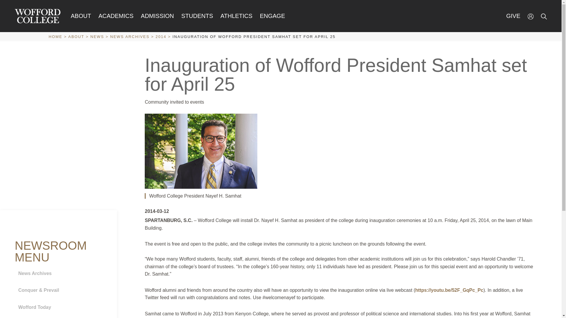 The image size is (566, 318). What do you see at coordinates (81, 16) in the screenshot?
I see `ABOUT` at bounding box center [81, 16].